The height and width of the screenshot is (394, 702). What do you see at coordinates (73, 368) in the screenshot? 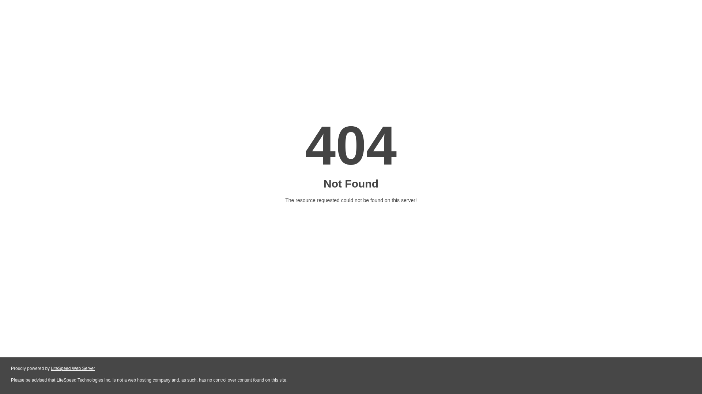
I see `LiteSpeed Web Server` at bounding box center [73, 368].